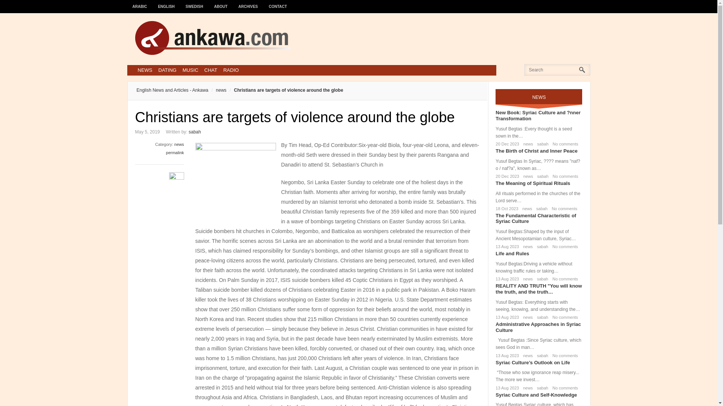 Image resolution: width=723 pixels, height=406 pixels. I want to click on No comments, so click(563, 247).